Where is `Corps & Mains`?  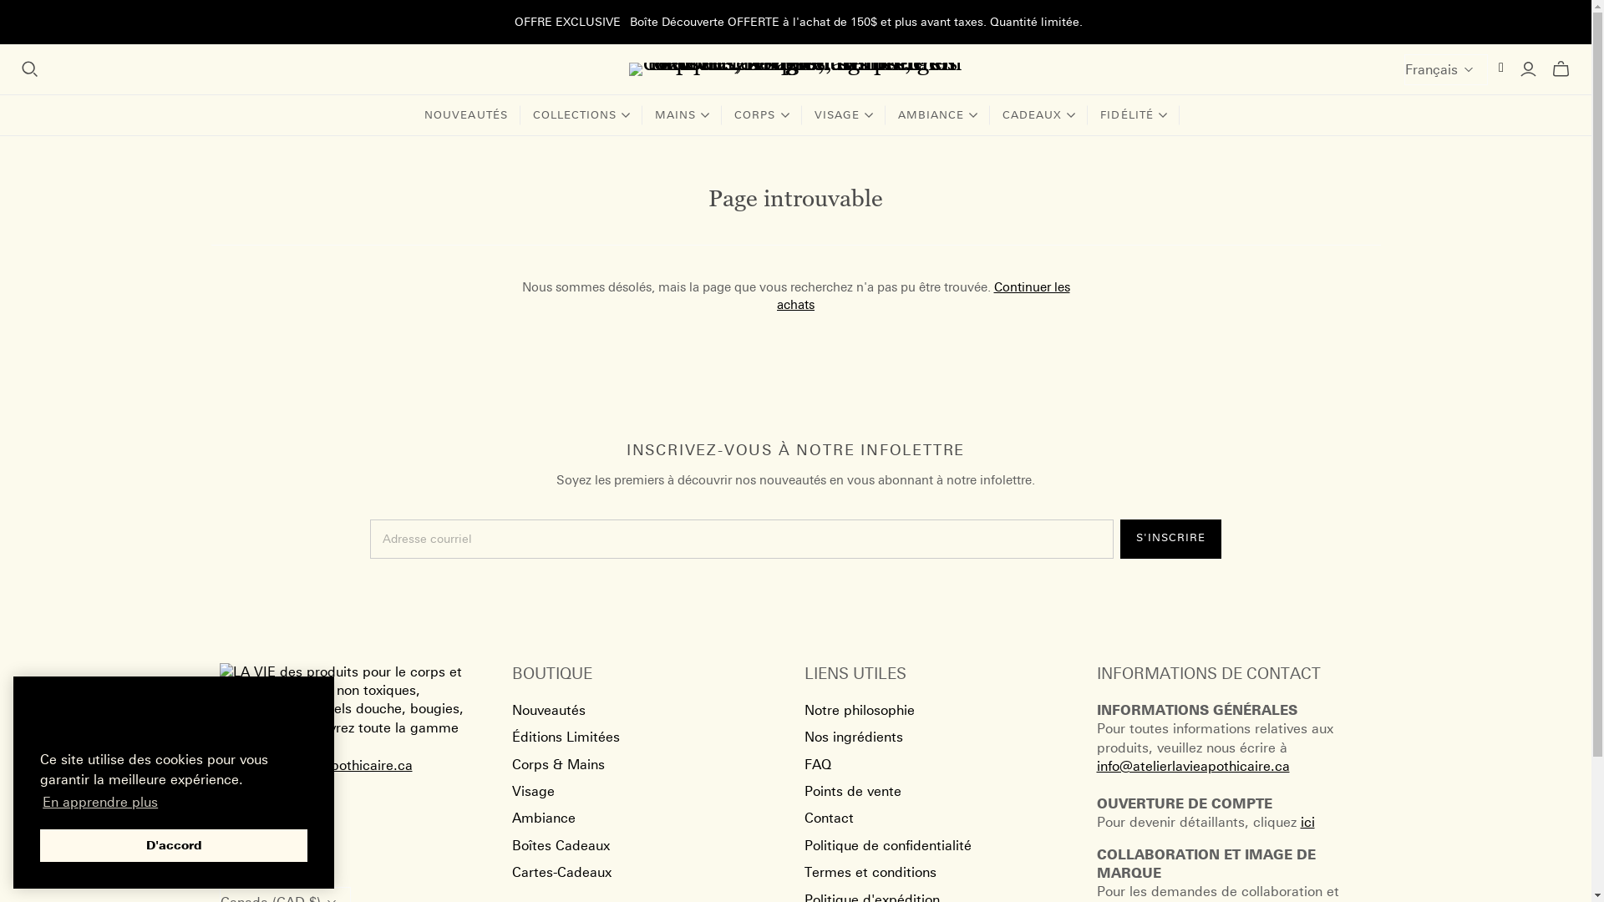
Corps & Mains is located at coordinates (558, 765).